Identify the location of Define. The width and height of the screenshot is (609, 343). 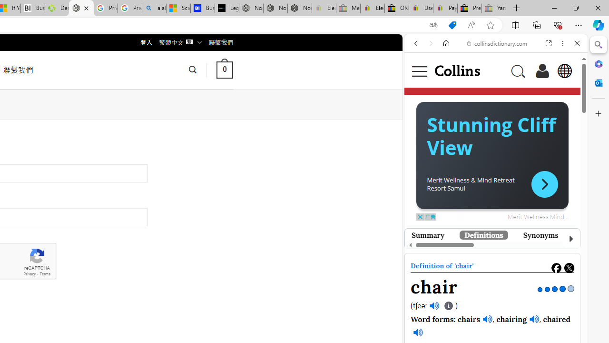
(547, 154).